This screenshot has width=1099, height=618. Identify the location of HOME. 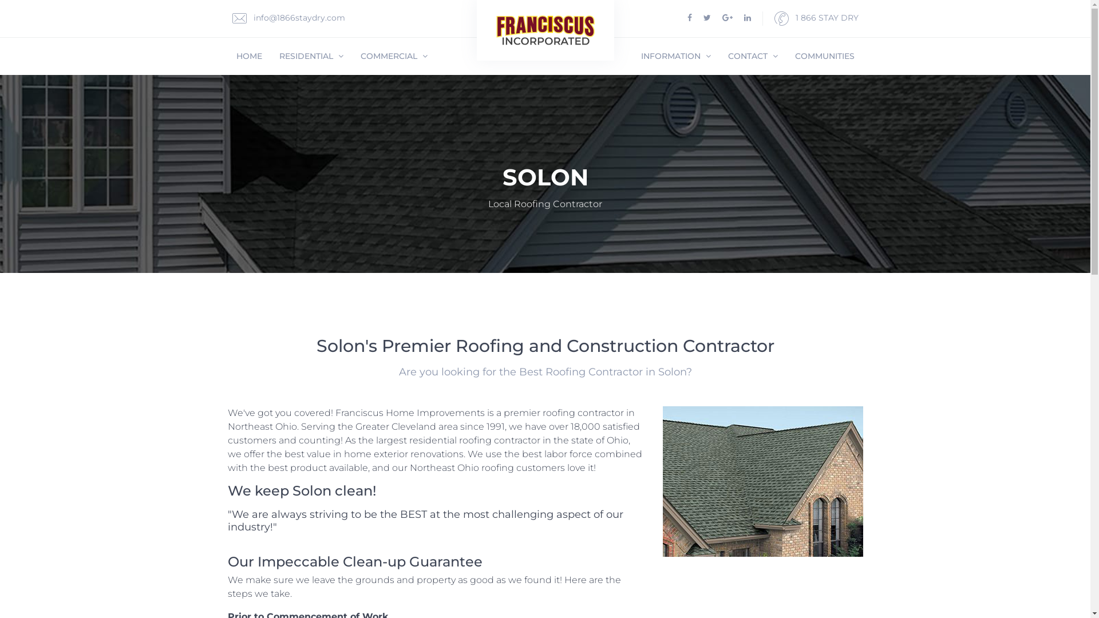
(250, 56).